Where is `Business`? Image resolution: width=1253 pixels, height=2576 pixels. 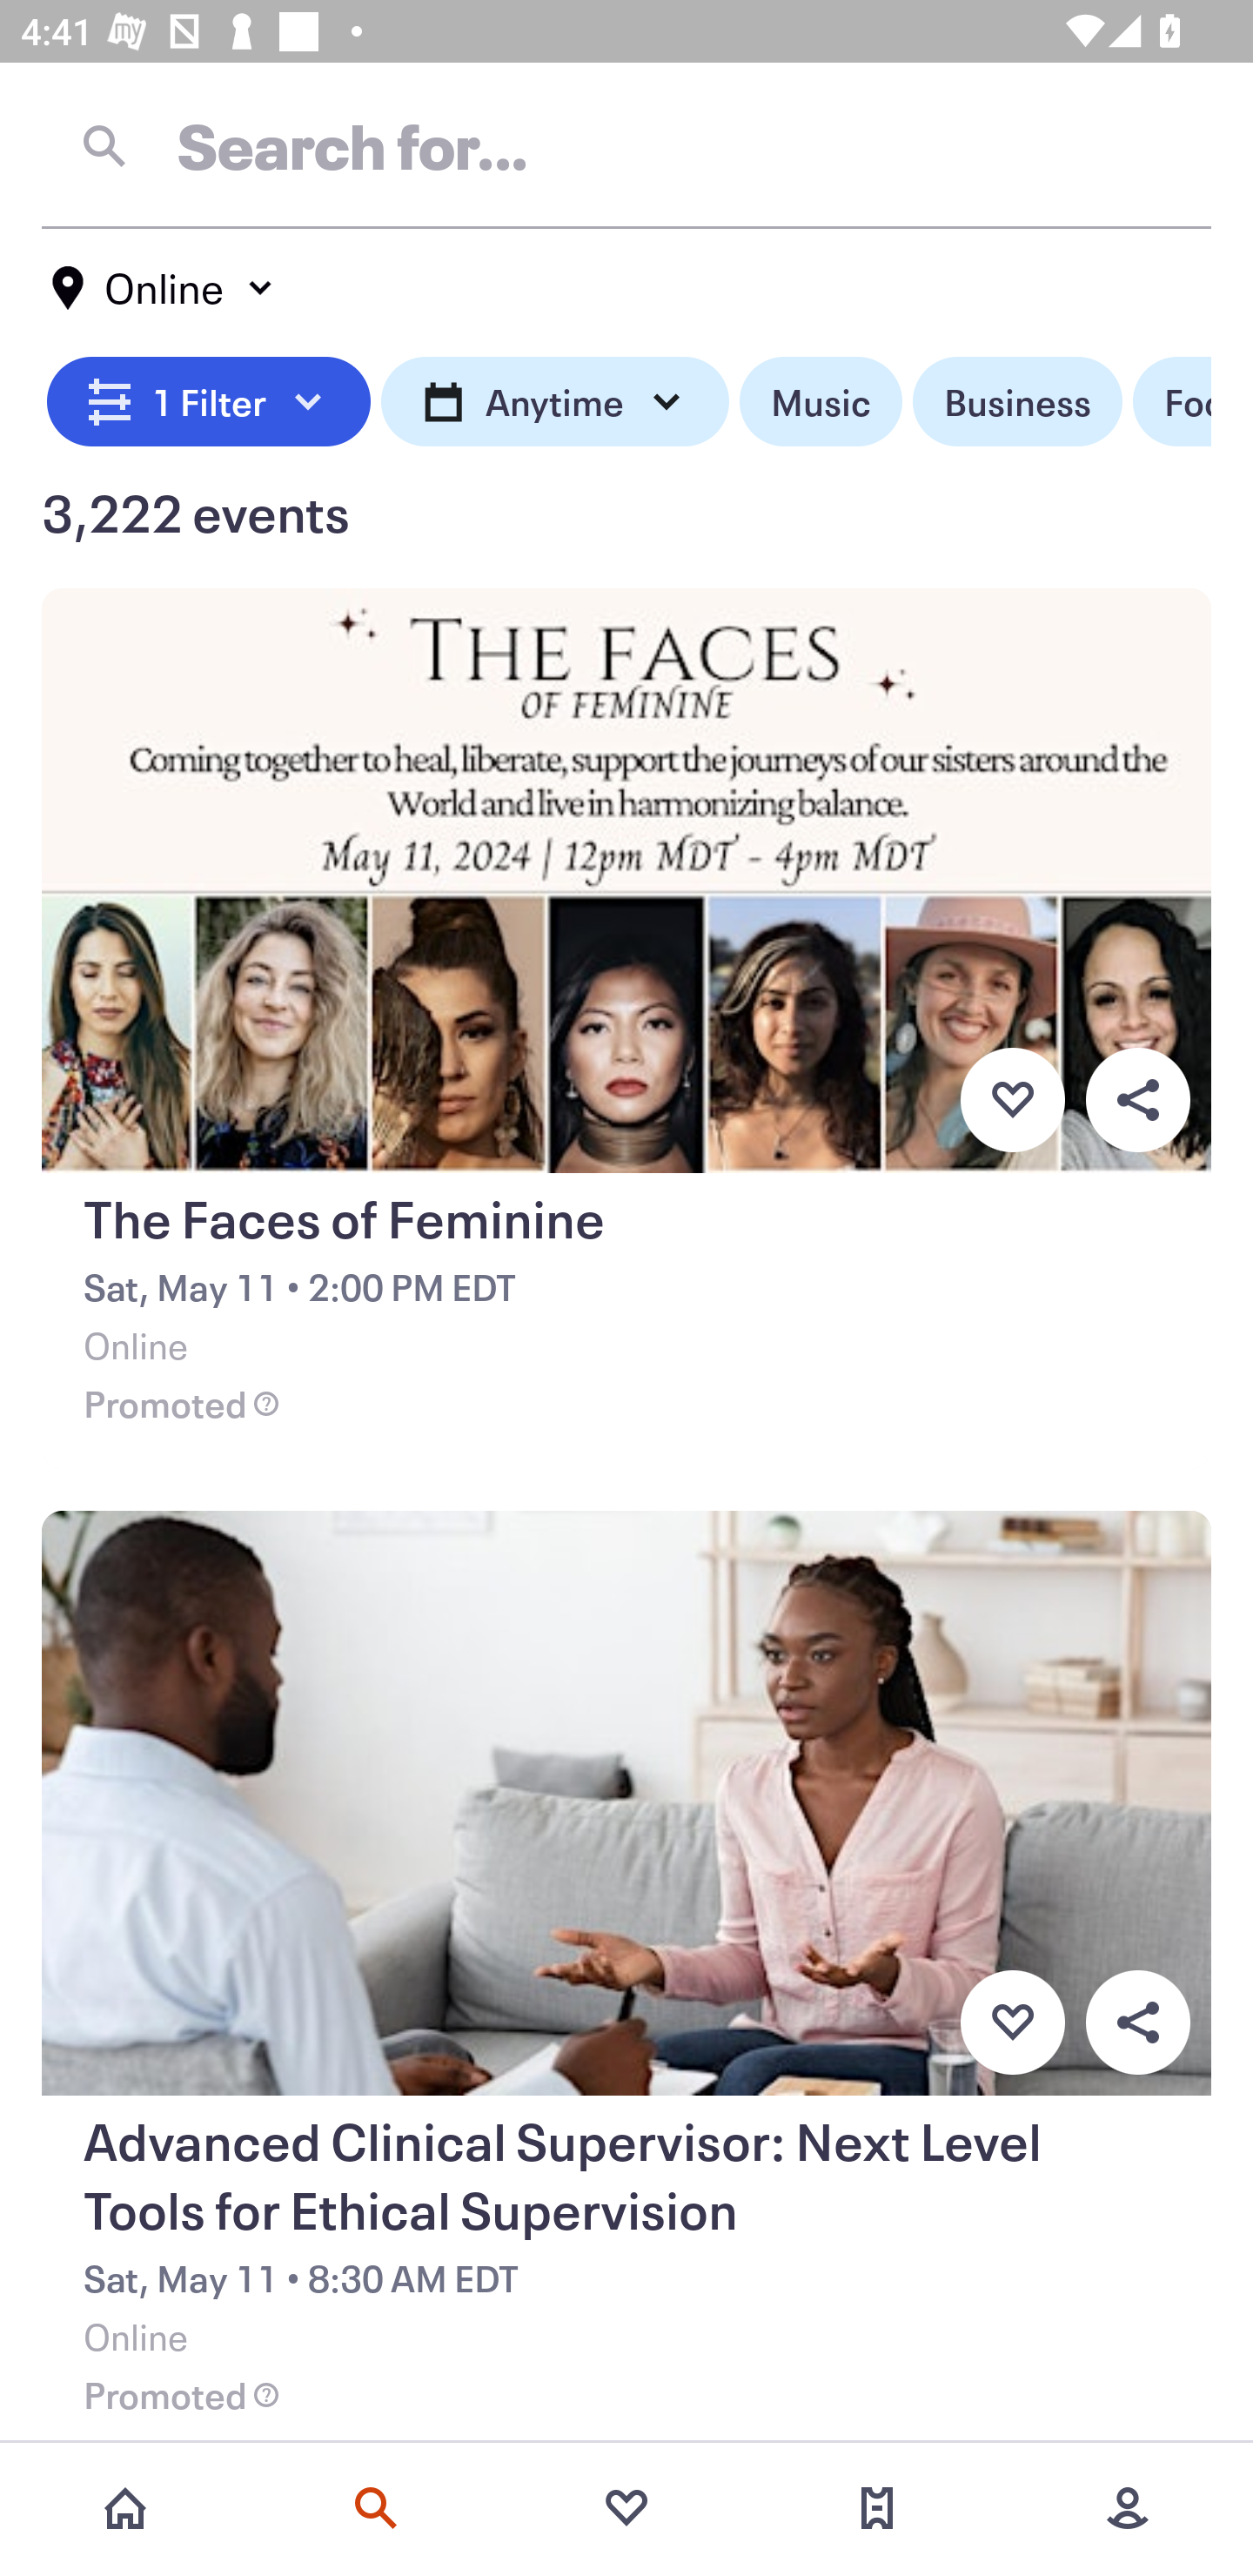 Business is located at coordinates (1017, 402).